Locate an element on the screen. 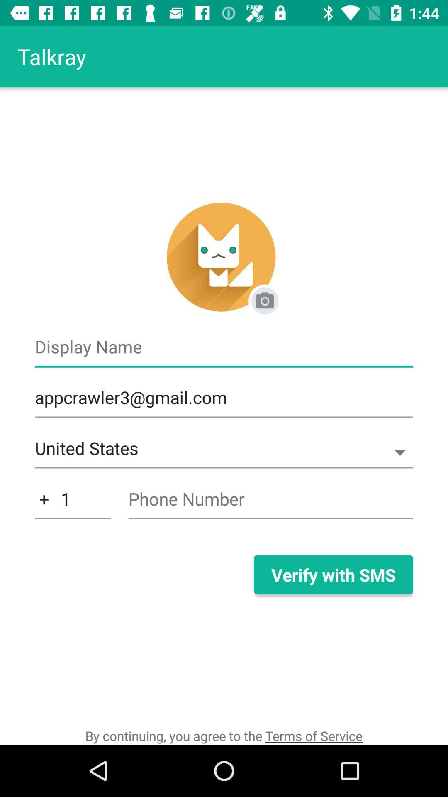 The width and height of the screenshot is (448, 797). select item below the verify with sms icon is located at coordinates (224, 736).